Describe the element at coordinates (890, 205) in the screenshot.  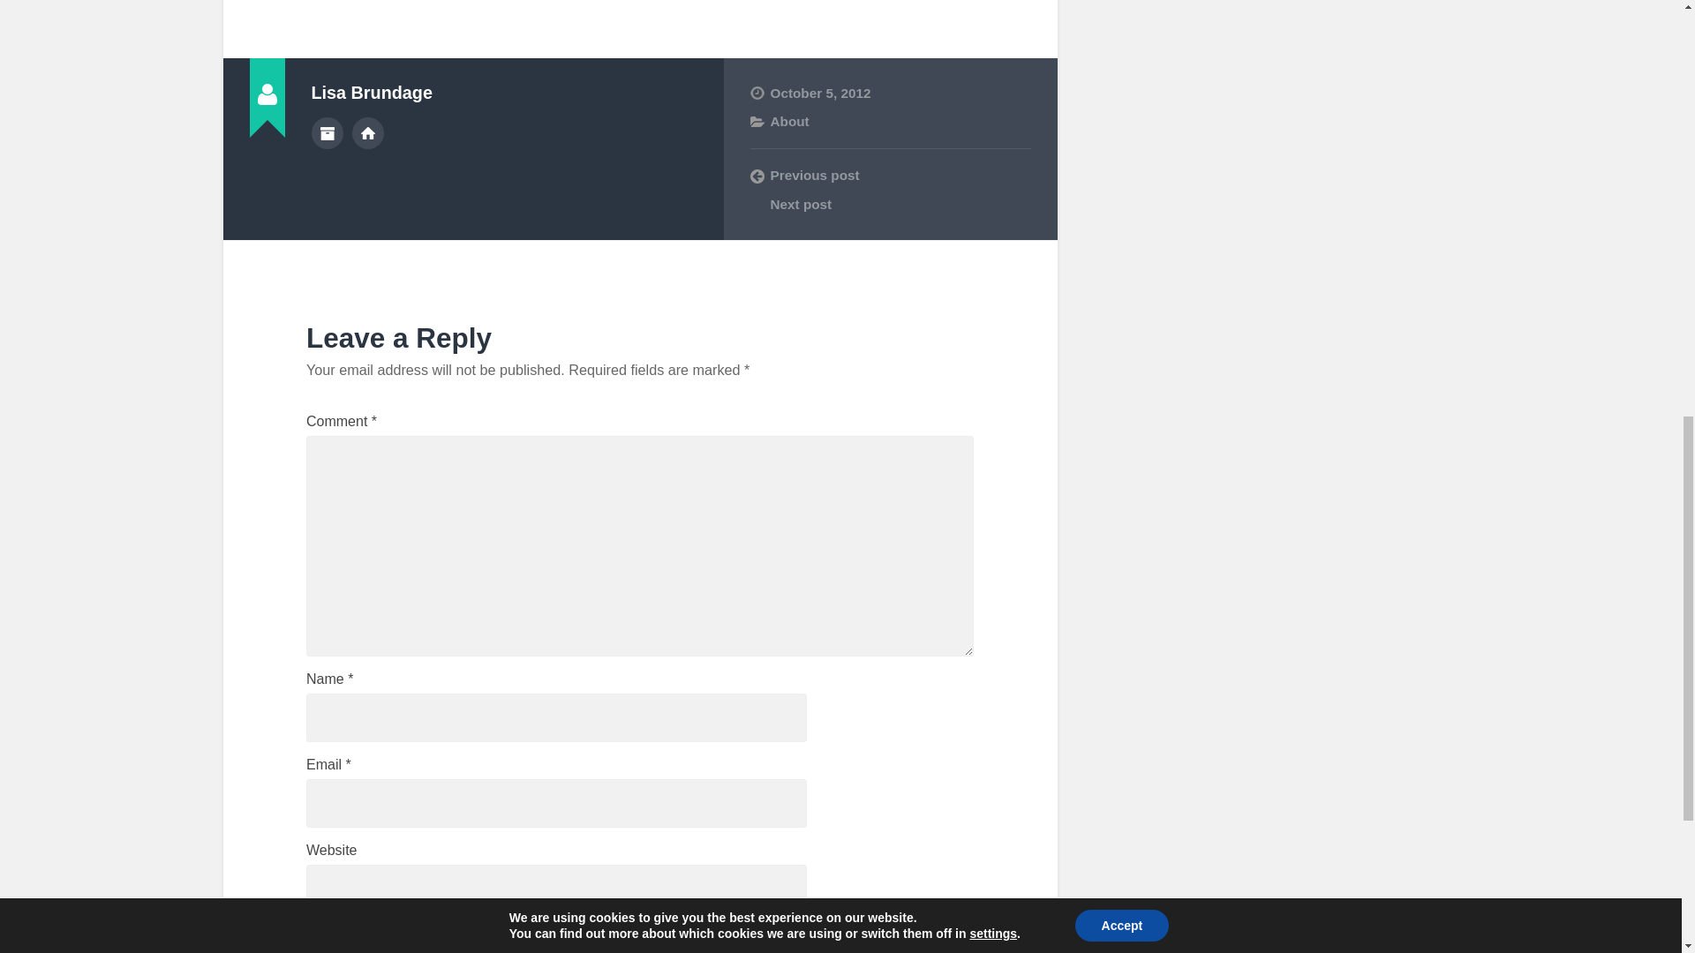
I see `Next post` at that location.